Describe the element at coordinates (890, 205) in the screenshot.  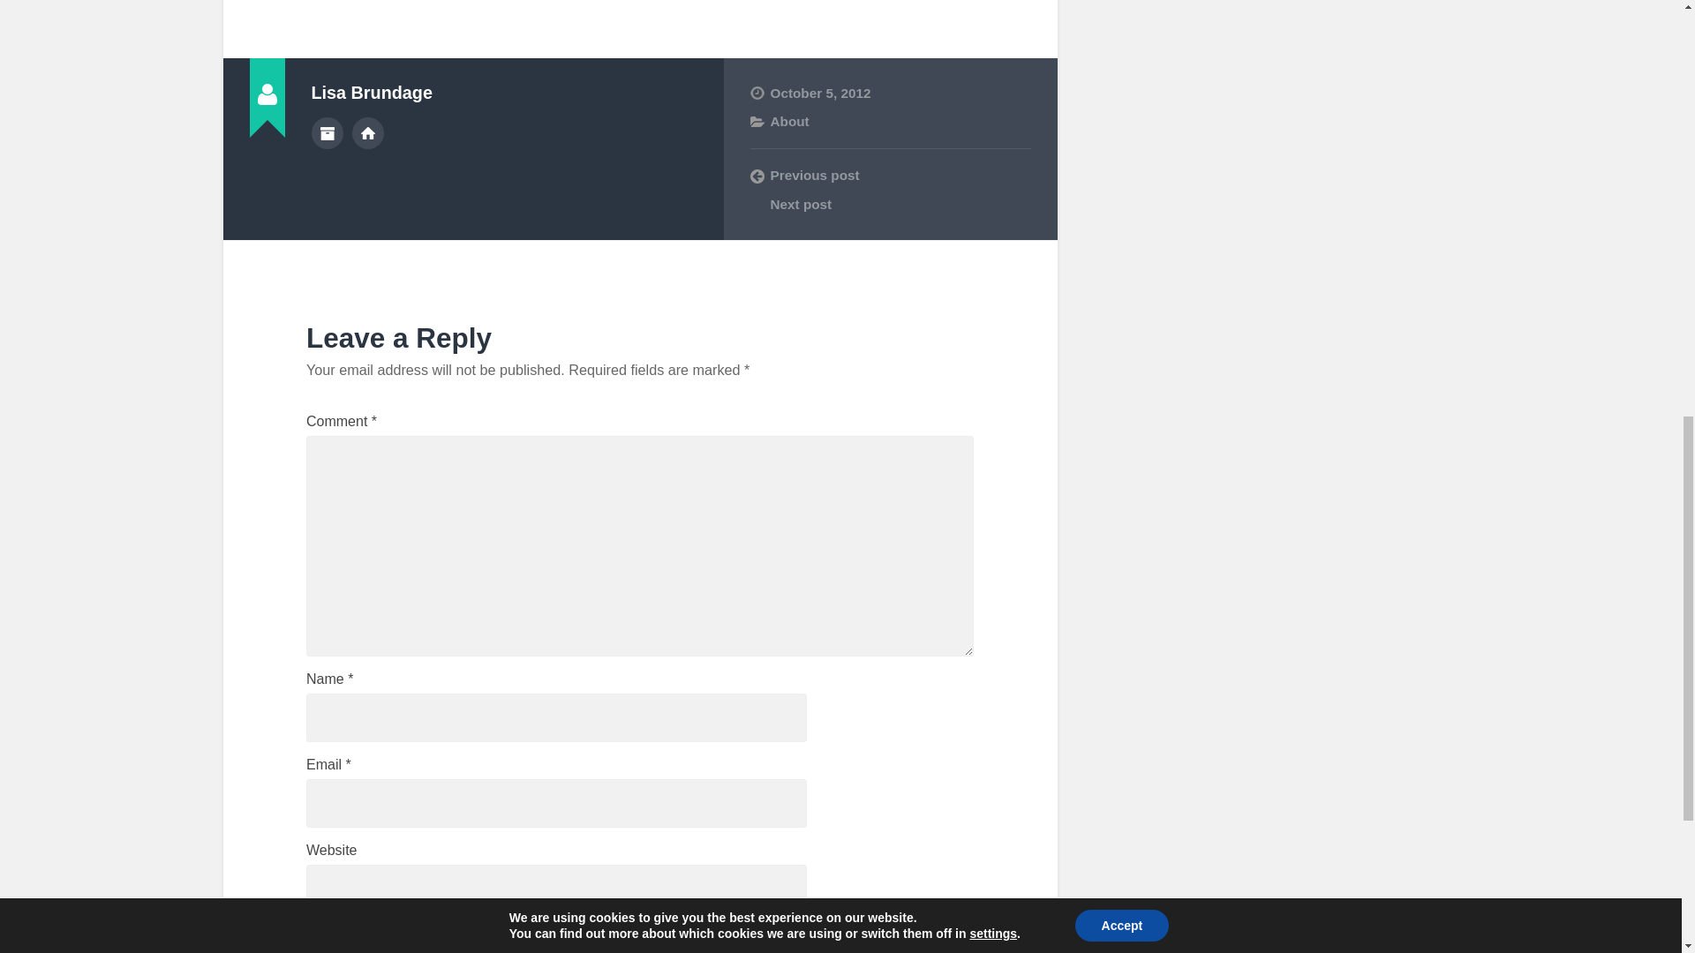
I see `Next post` at that location.